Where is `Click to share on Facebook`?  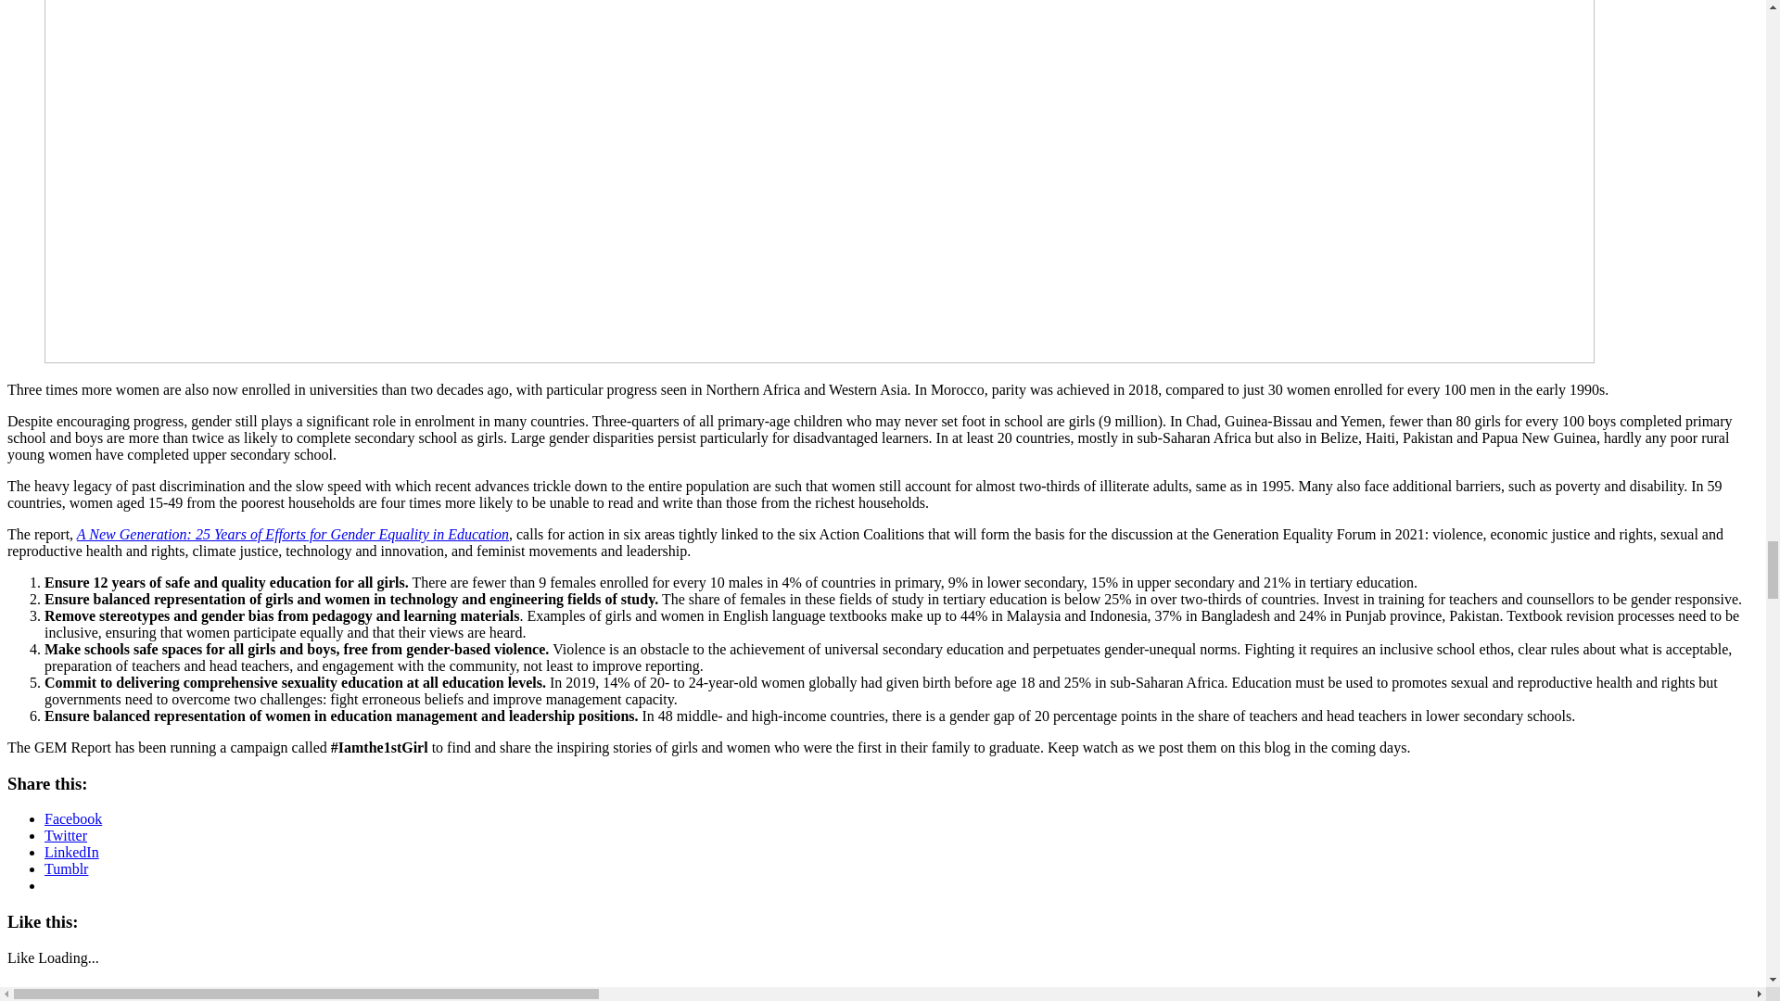
Click to share on Facebook is located at coordinates (72, 818).